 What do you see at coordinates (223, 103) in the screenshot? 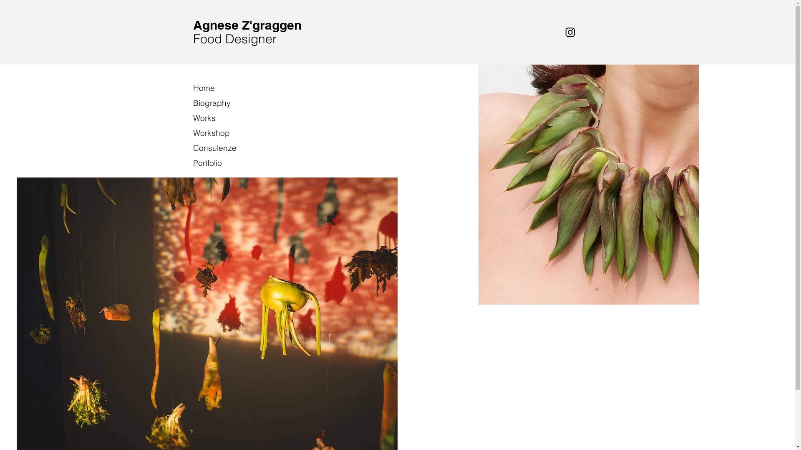
I see `Biography` at bounding box center [223, 103].